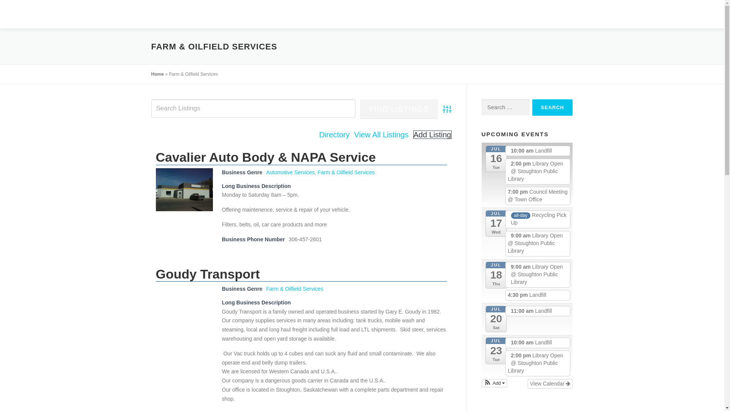  Describe the element at coordinates (340, 14) in the screenshot. I see `ANNOUNCEMENTS` at that location.